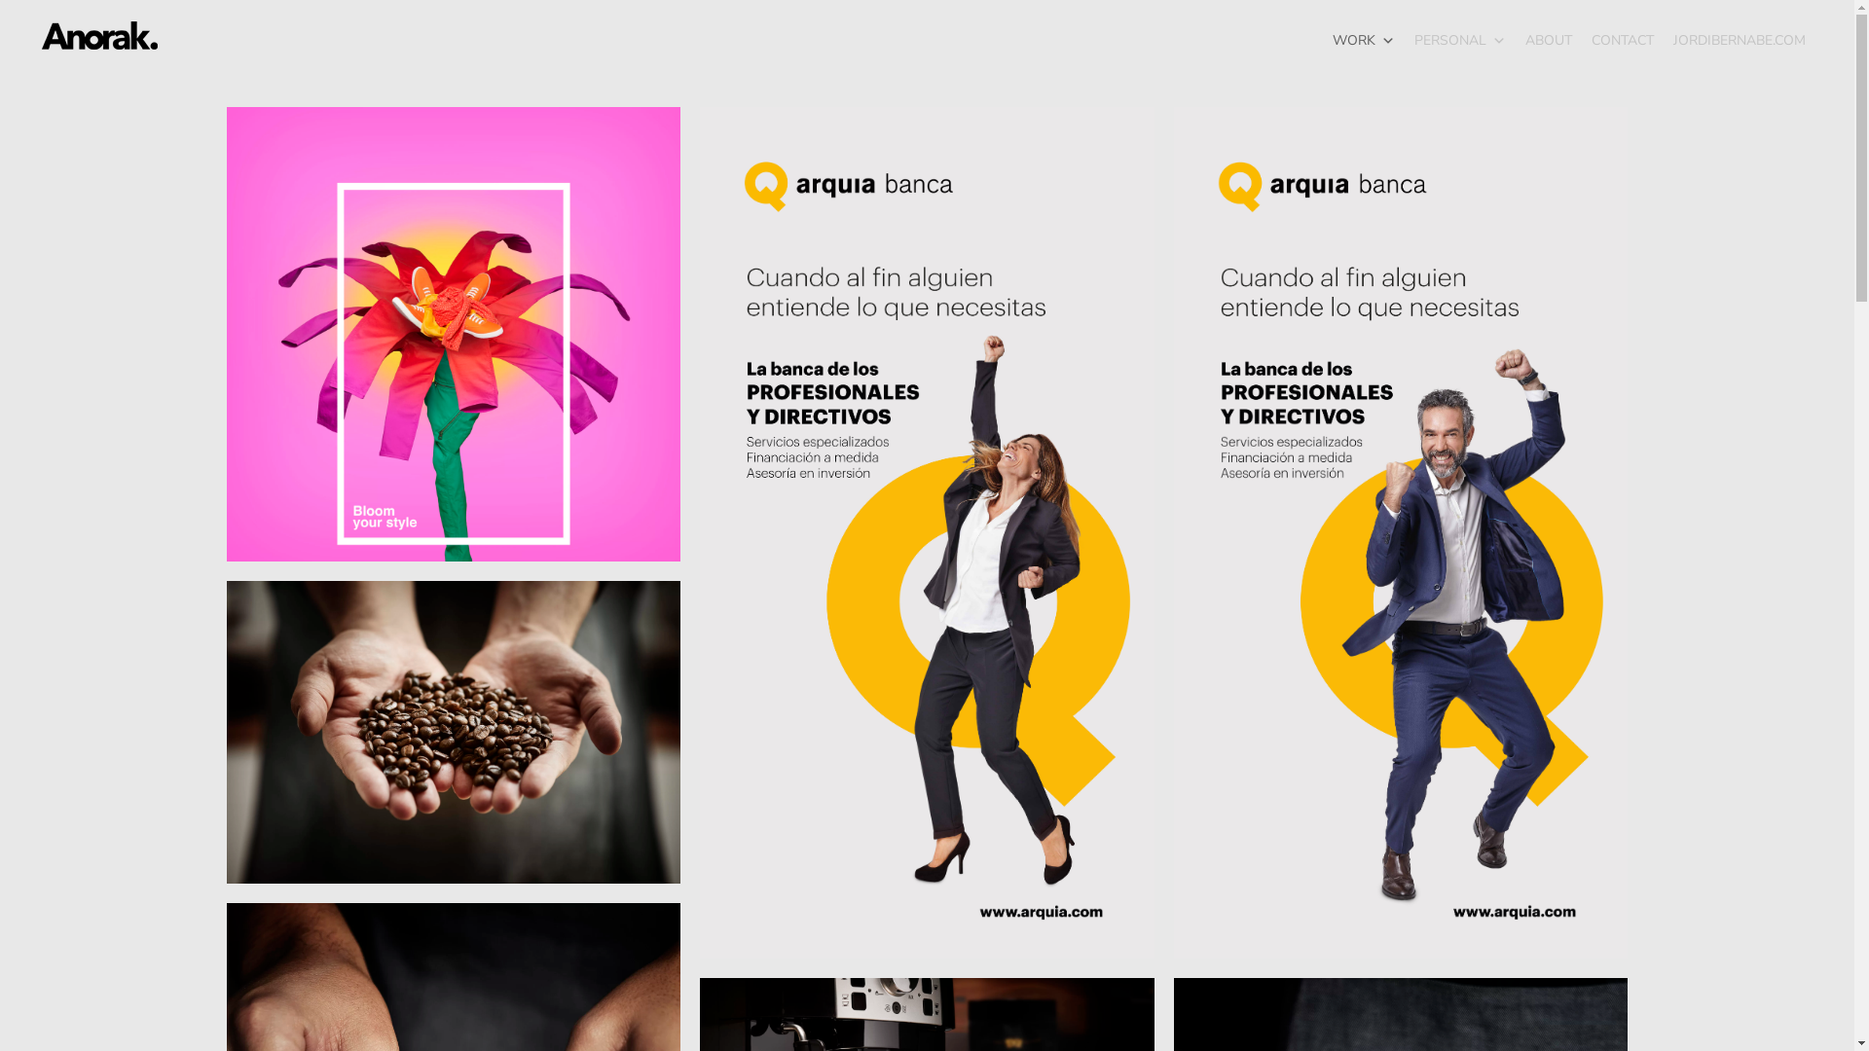  What do you see at coordinates (99, 35) in the screenshot?
I see `Anorak` at bounding box center [99, 35].